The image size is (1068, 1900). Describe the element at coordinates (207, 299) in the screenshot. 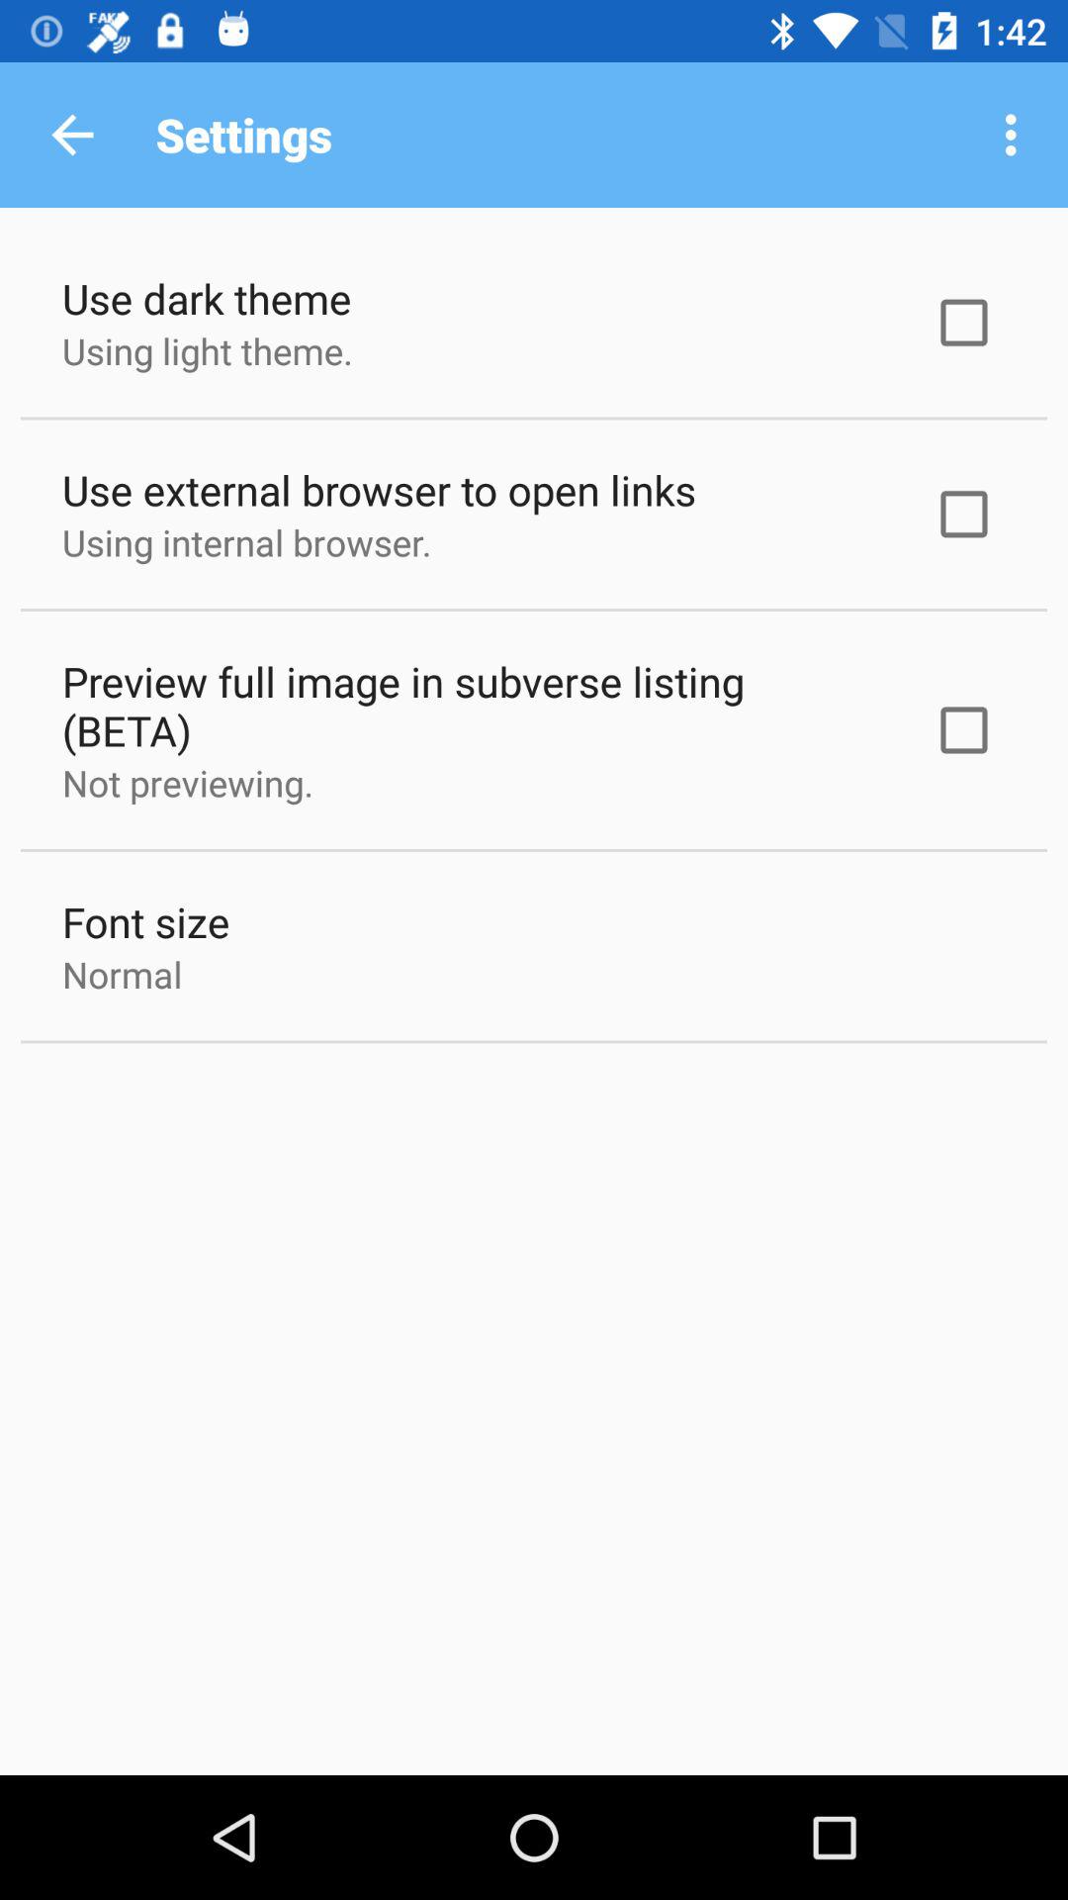

I see `scroll to use dark theme item` at that location.